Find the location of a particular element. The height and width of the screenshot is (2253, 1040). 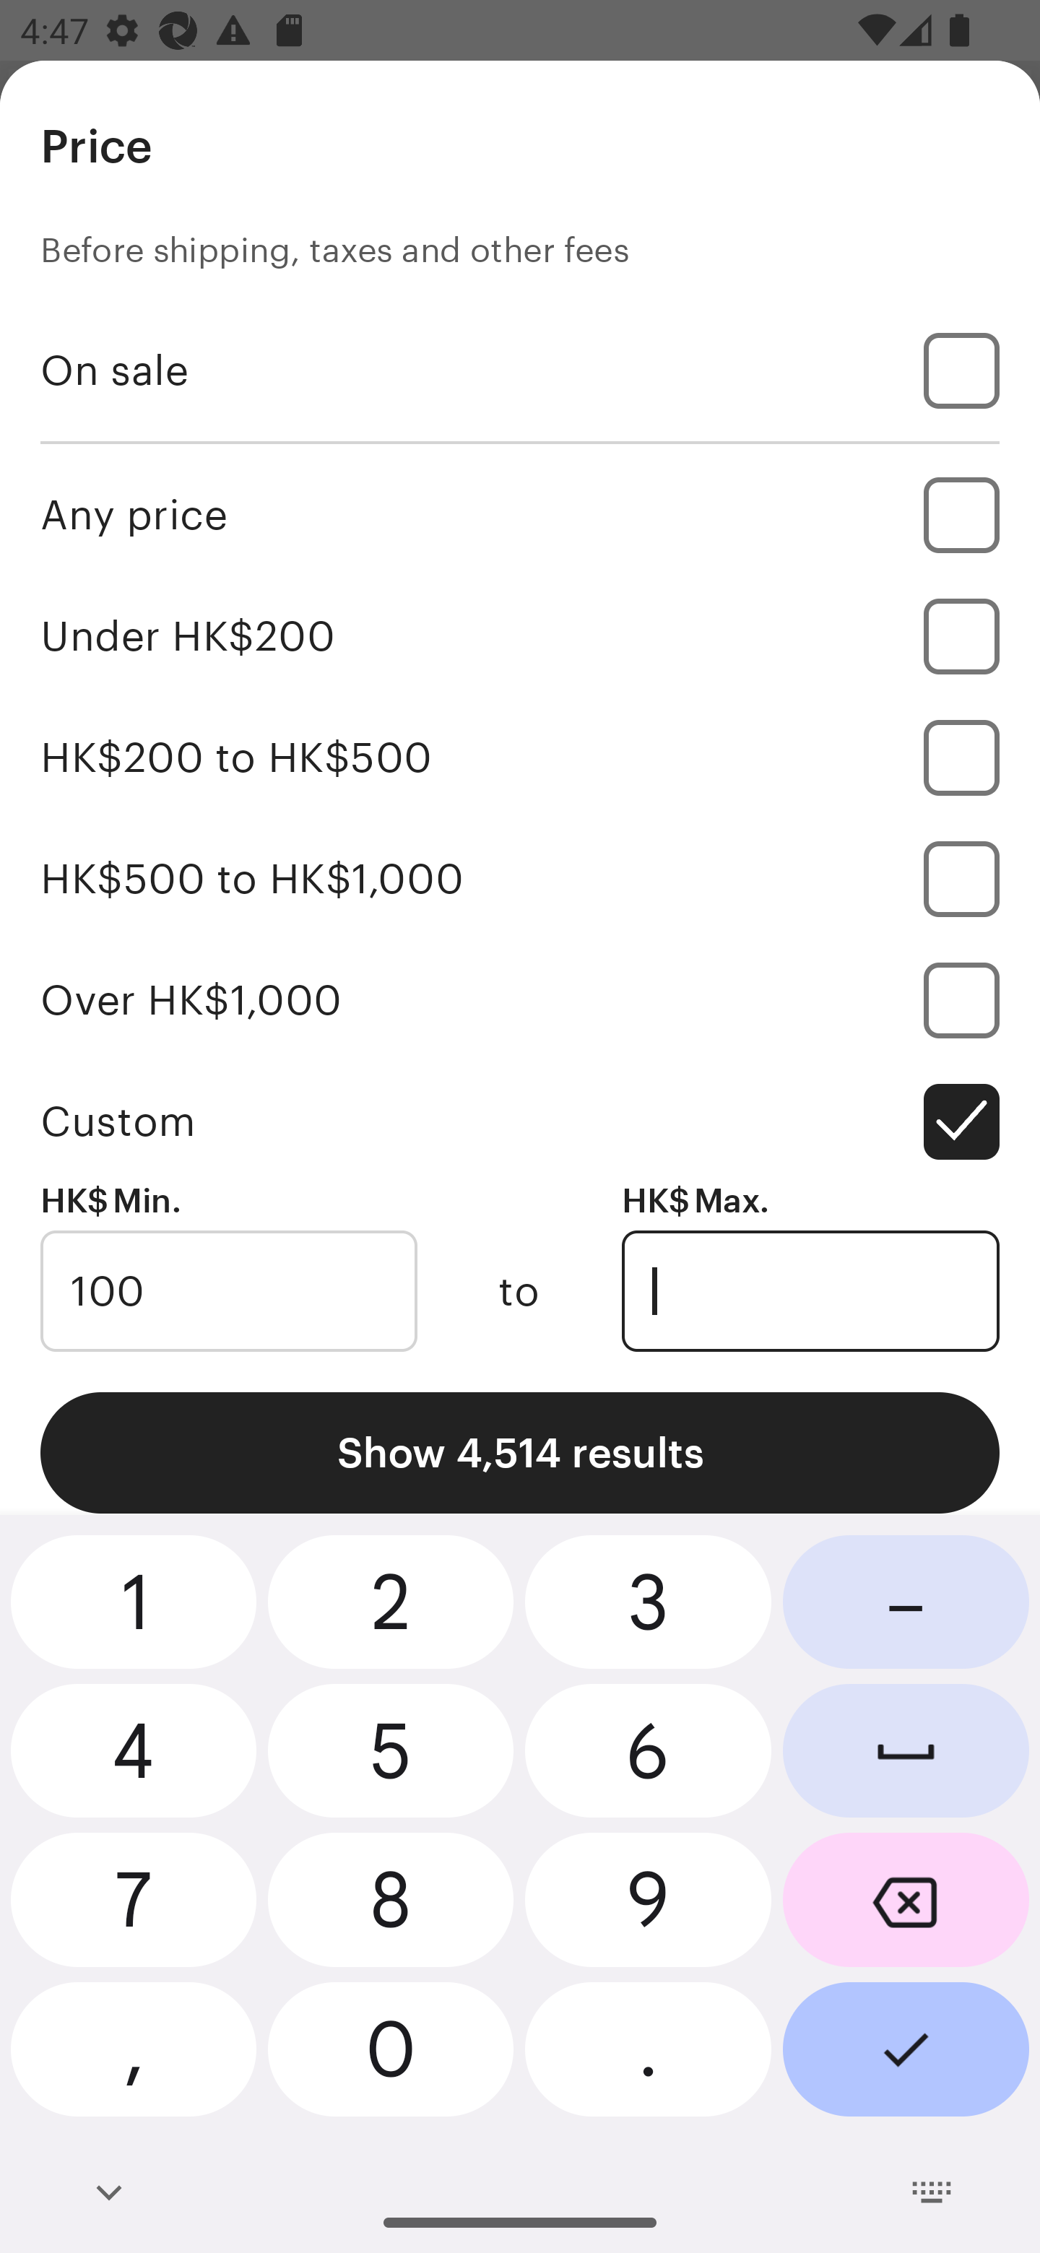

Show 4,514 results is located at coordinates (520, 1453).